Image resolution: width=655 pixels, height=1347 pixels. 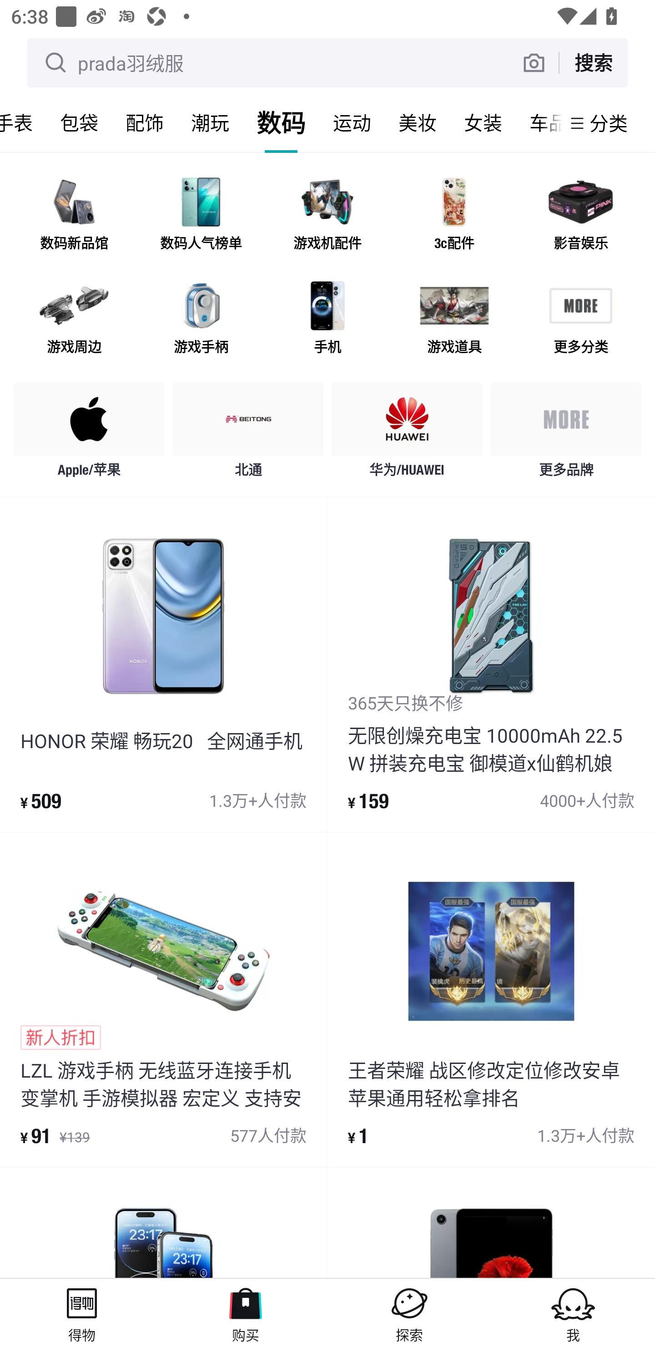 What do you see at coordinates (573, 1312) in the screenshot?
I see `我` at bounding box center [573, 1312].